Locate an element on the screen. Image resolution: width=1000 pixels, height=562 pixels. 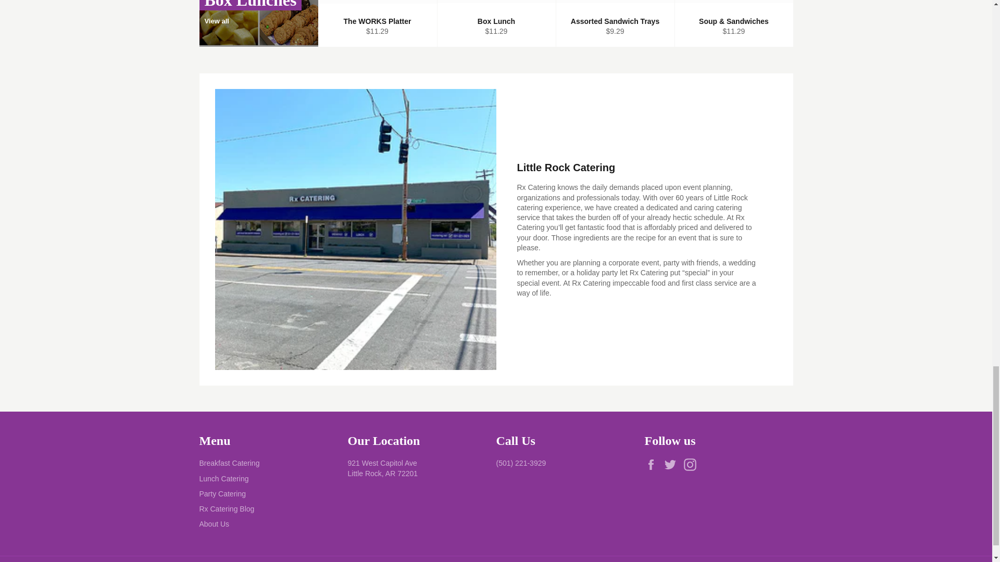
Rx Catering on Facebook is located at coordinates (653, 465).